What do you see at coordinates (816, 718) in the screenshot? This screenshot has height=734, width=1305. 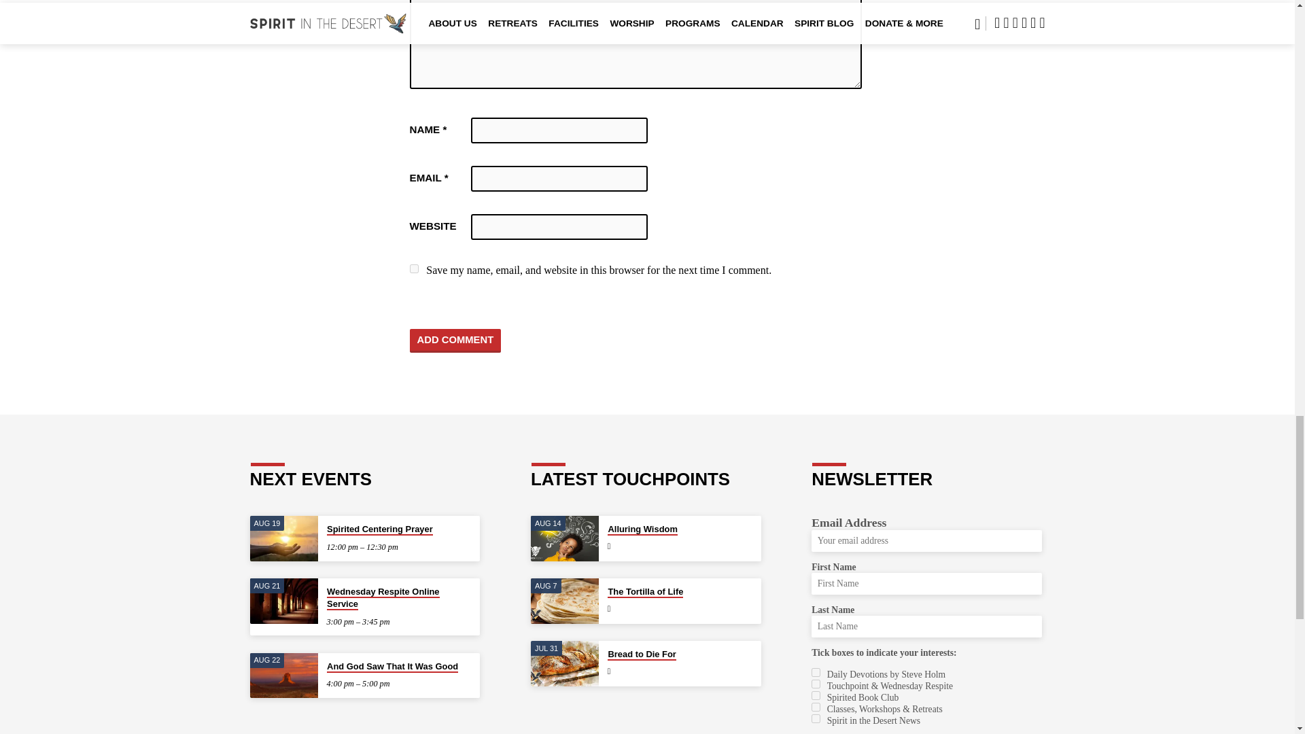 I see `db06863268` at bounding box center [816, 718].